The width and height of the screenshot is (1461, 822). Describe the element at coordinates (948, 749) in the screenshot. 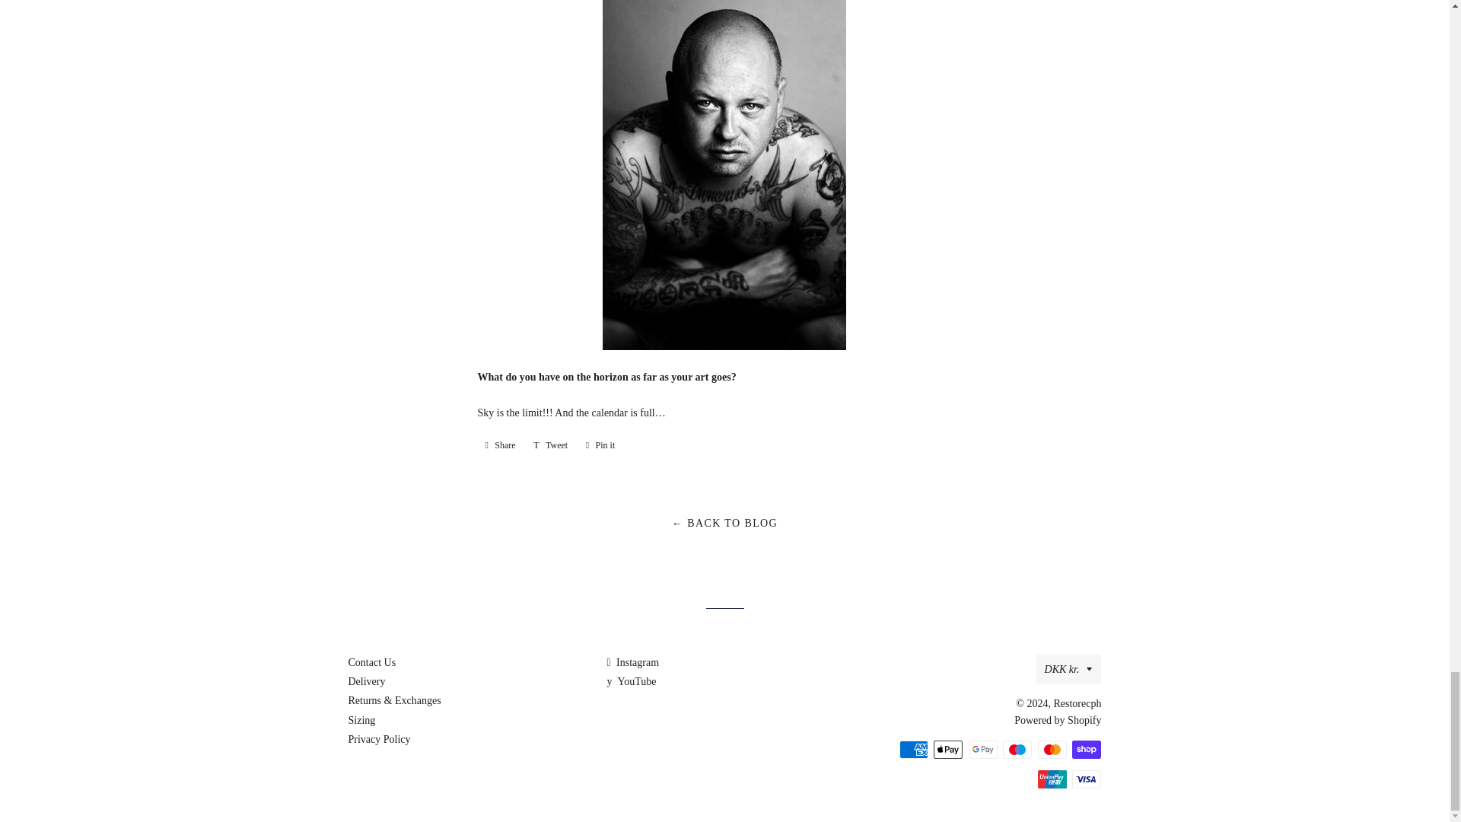

I see `Apple Pay` at that location.